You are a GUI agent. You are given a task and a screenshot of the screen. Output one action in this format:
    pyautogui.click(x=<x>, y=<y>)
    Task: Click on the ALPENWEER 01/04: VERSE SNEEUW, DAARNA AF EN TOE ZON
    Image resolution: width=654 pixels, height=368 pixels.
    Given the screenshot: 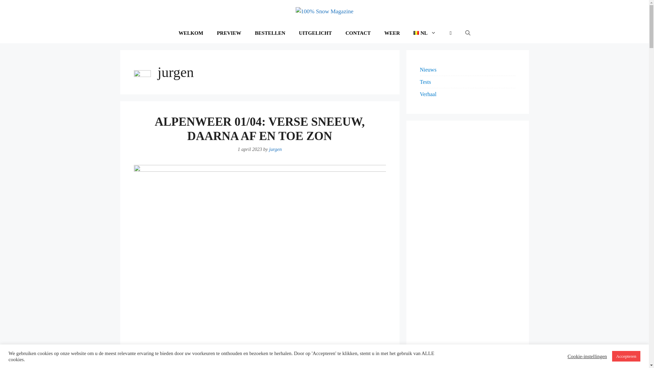 What is the action you would take?
    pyautogui.click(x=260, y=129)
    